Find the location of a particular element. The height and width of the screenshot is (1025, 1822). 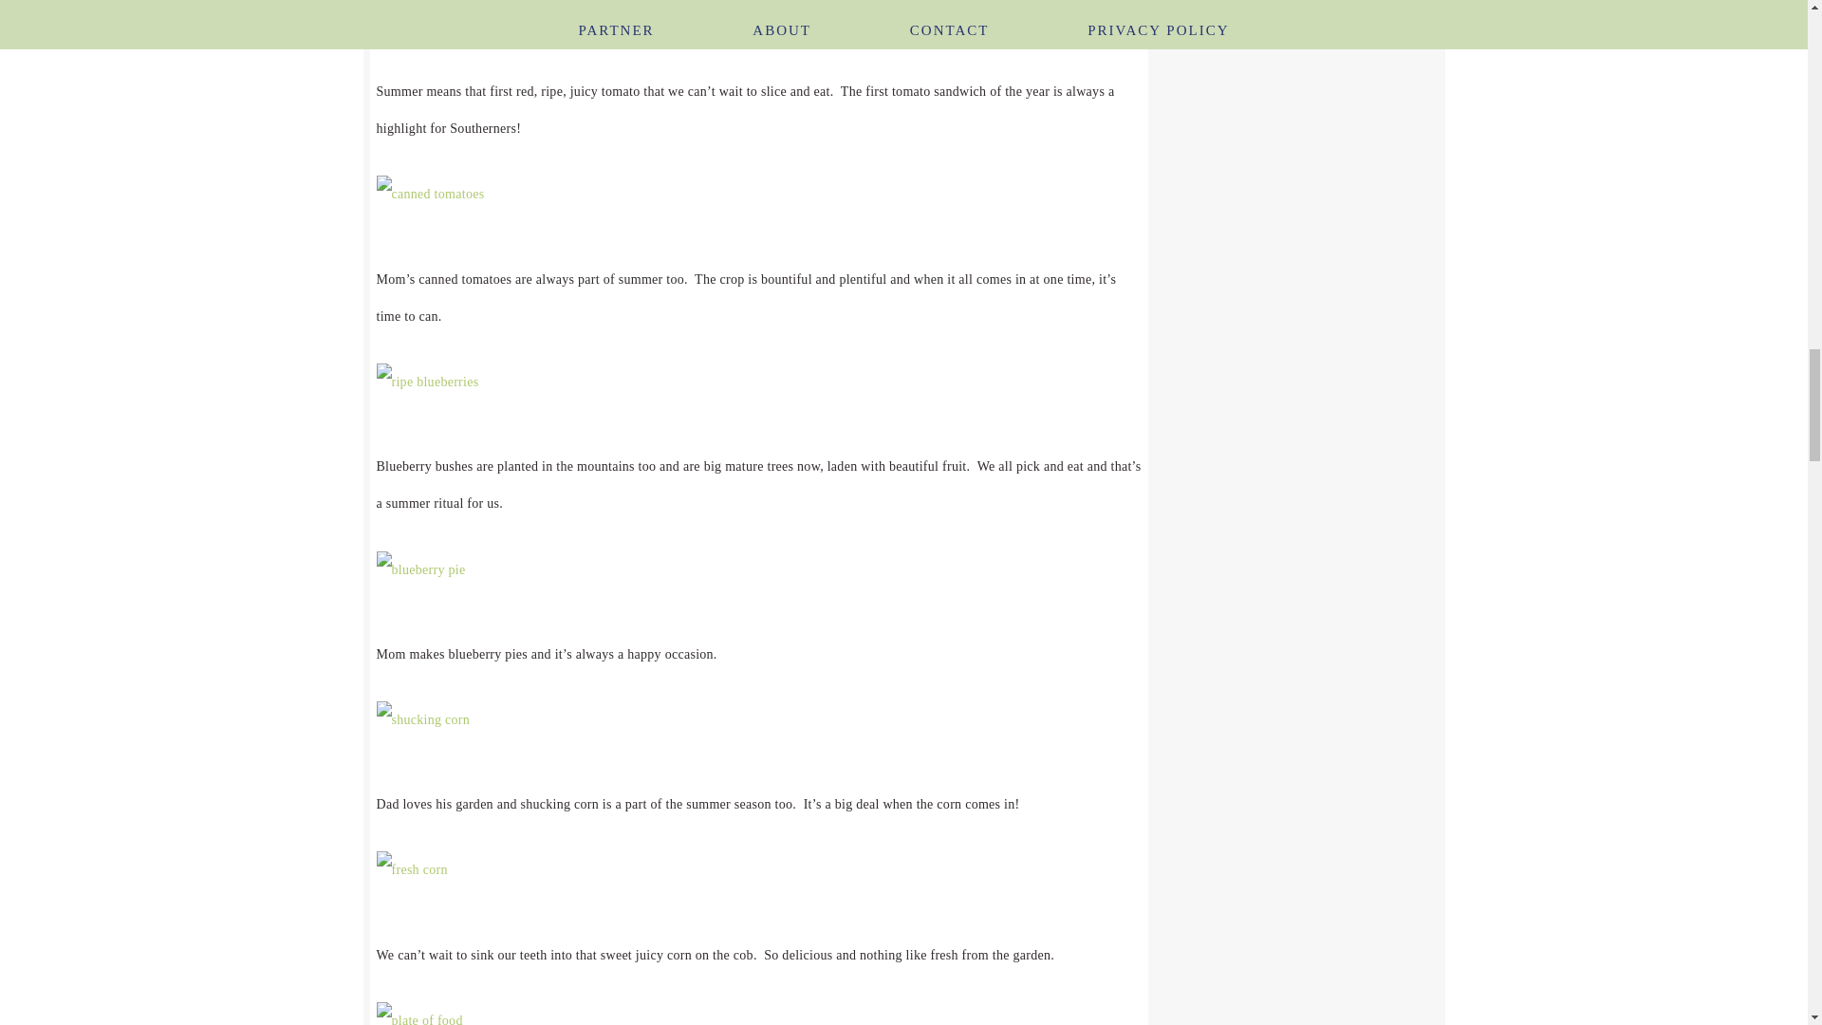

ripe tomato is located at coordinates (414, 36).